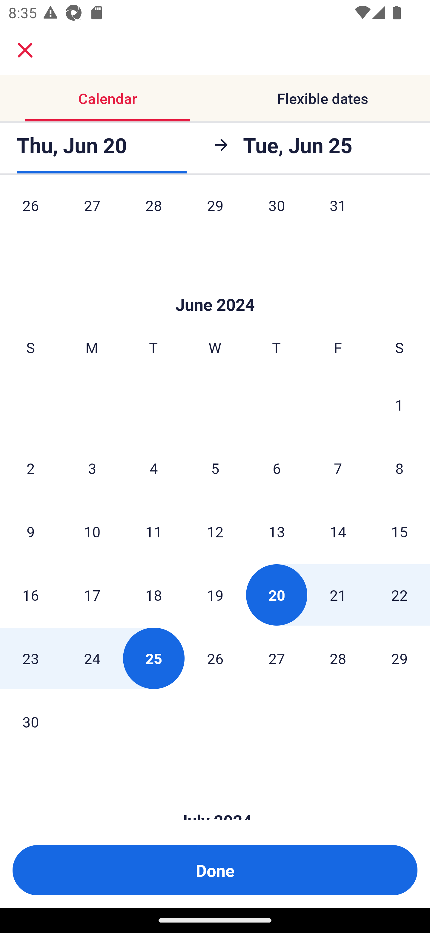 The width and height of the screenshot is (430, 933). I want to click on Flexible dates, so click(322, 98).